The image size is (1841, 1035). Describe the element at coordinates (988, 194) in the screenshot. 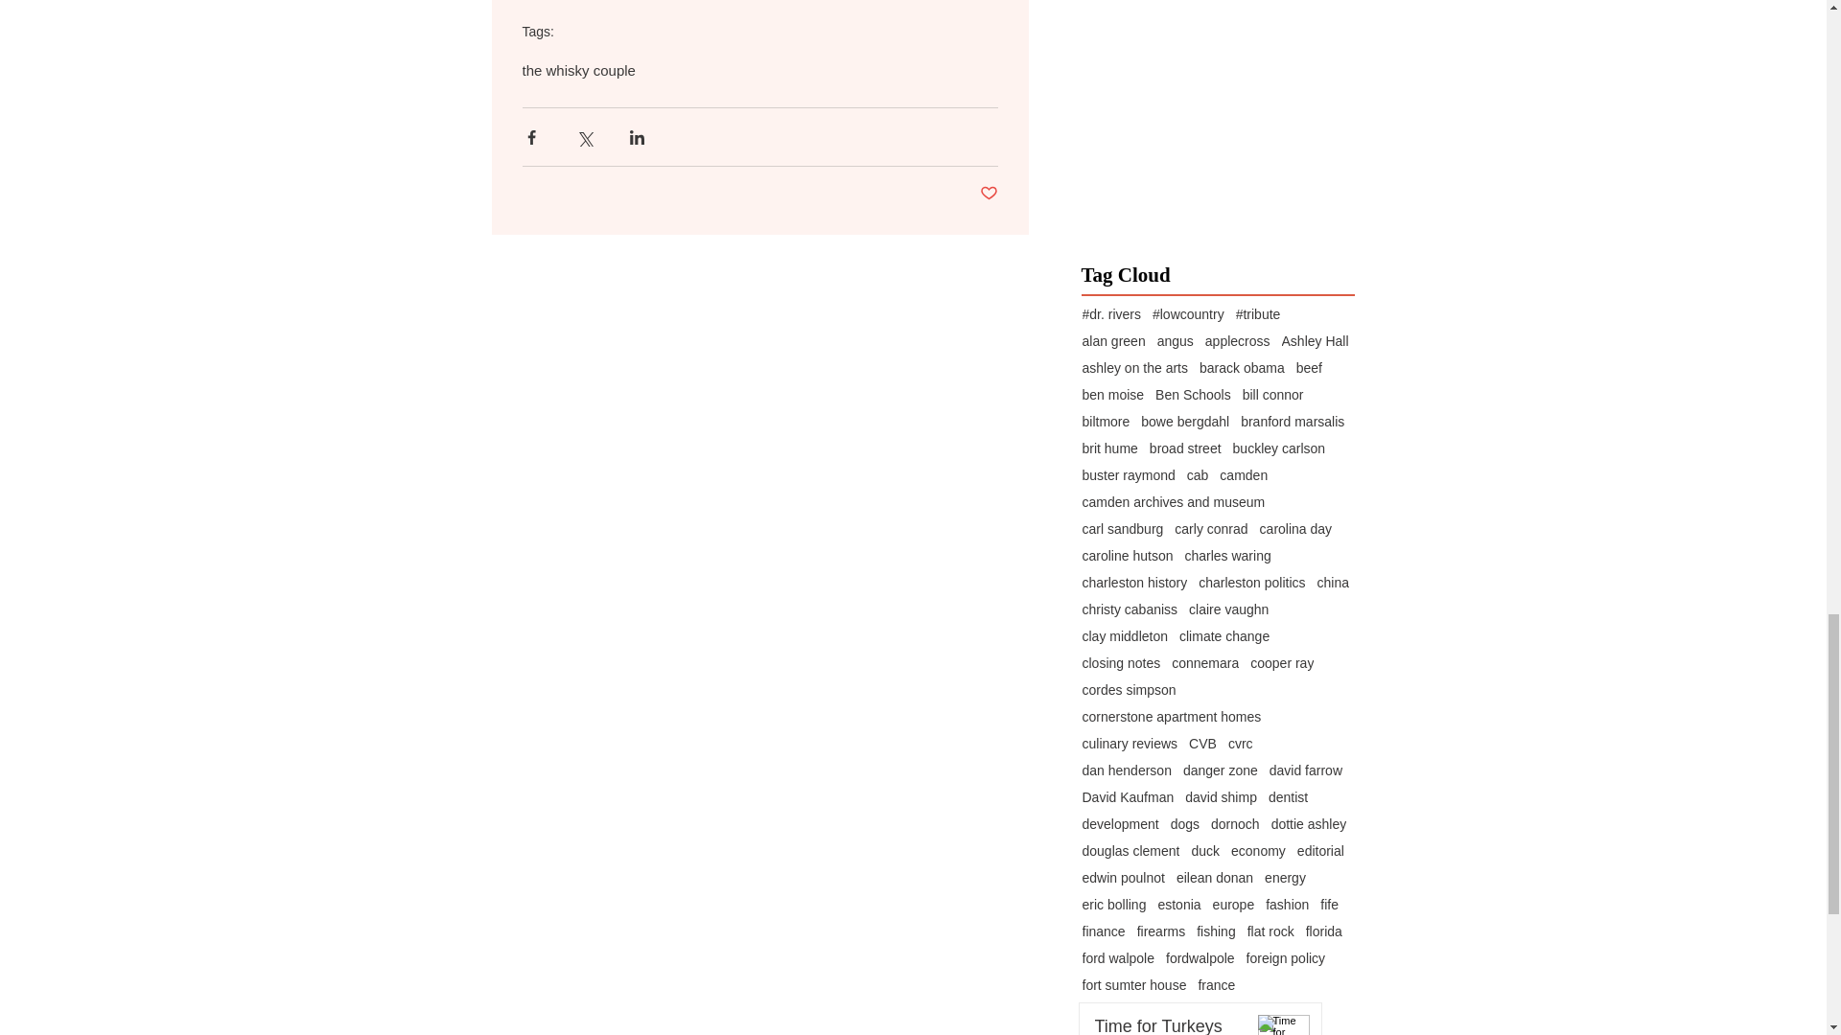

I see `Post not marked as liked` at that location.